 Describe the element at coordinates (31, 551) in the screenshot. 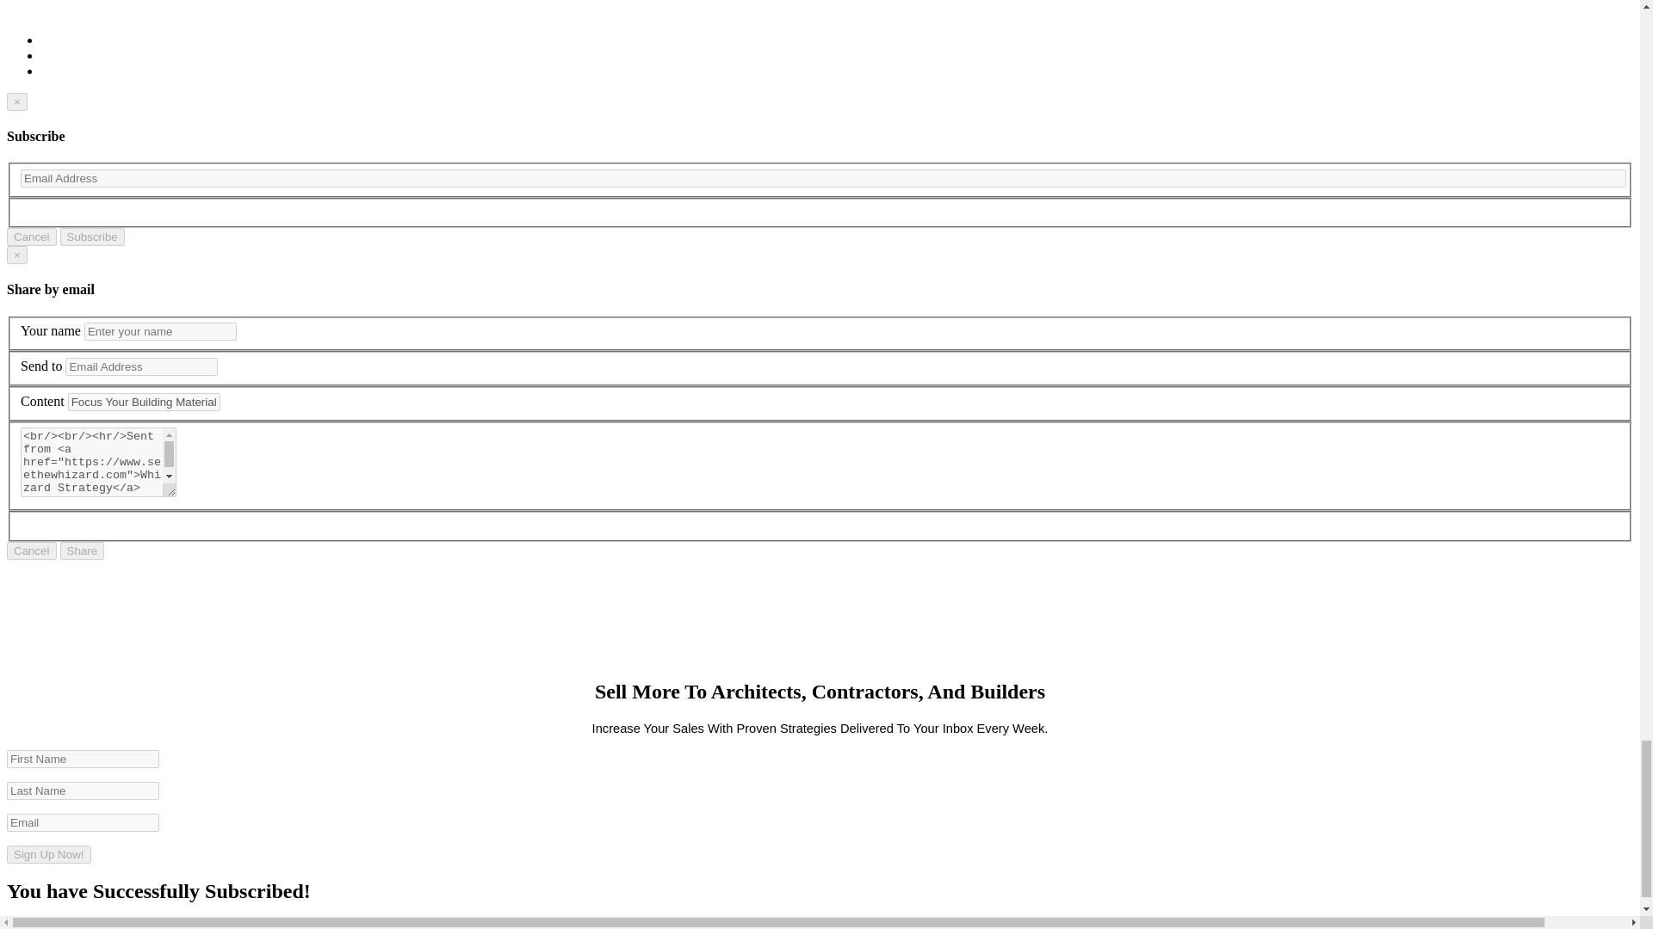

I see `Cancel` at that location.